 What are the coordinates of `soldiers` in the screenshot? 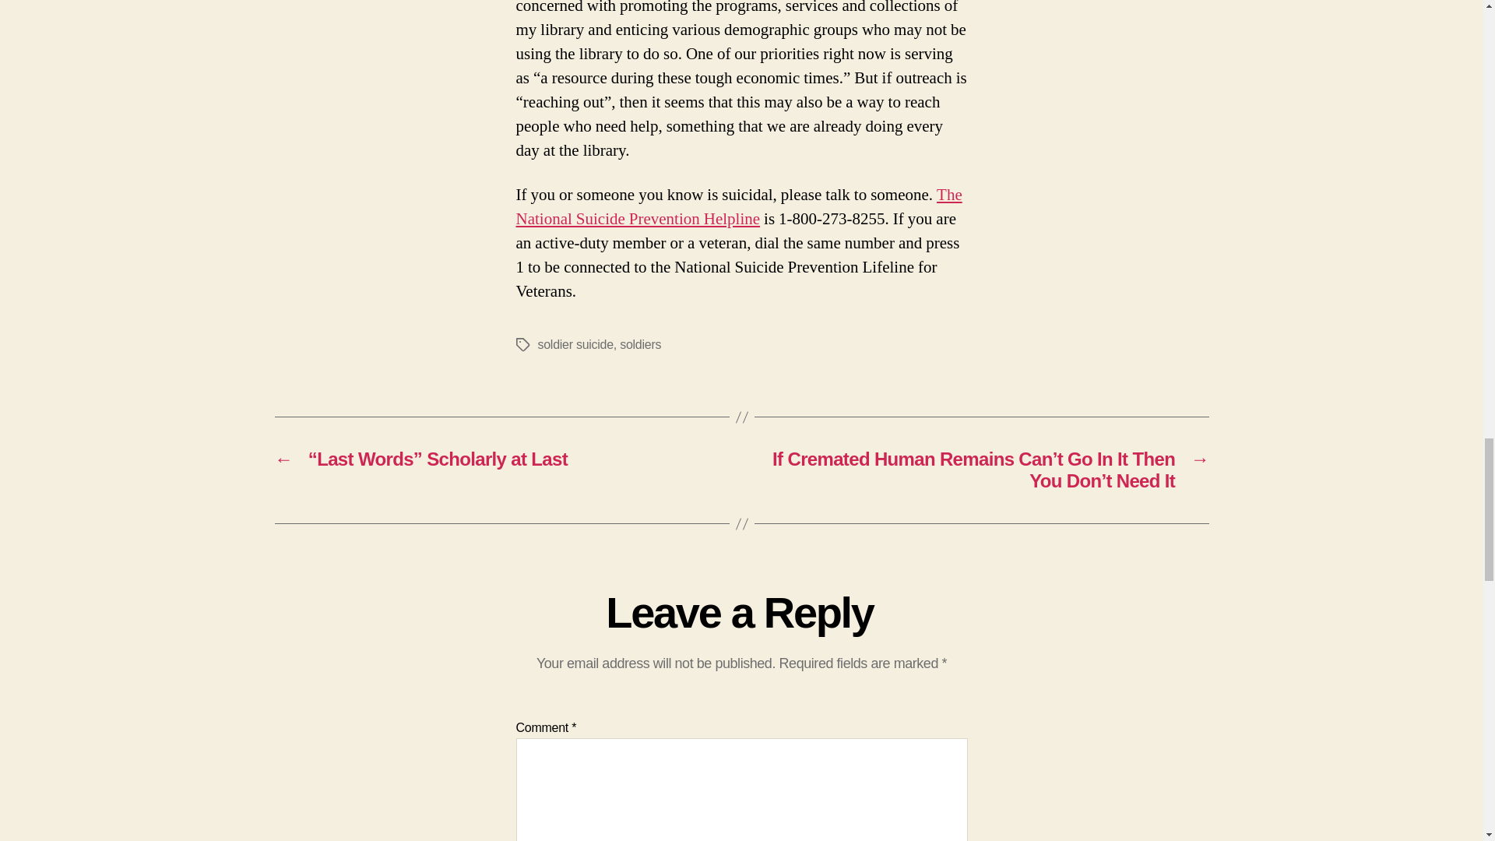 It's located at (640, 344).